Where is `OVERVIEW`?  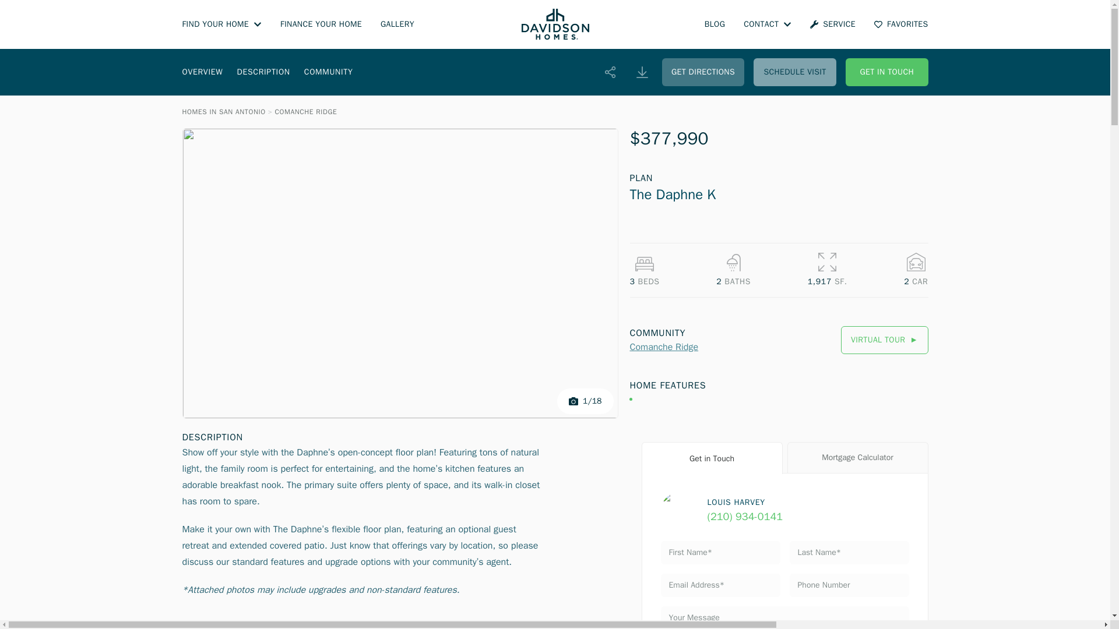 OVERVIEW is located at coordinates (202, 71).